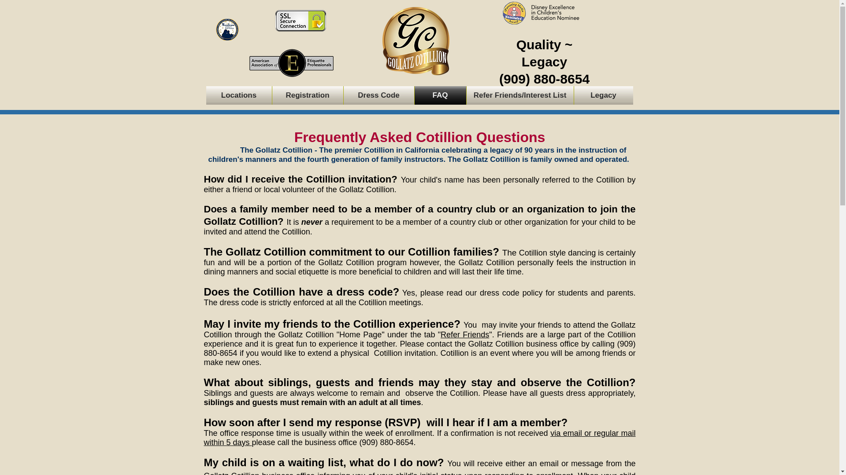 The height and width of the screenshot is (475, 846). I want to click on FAQ, so click(440, 95).